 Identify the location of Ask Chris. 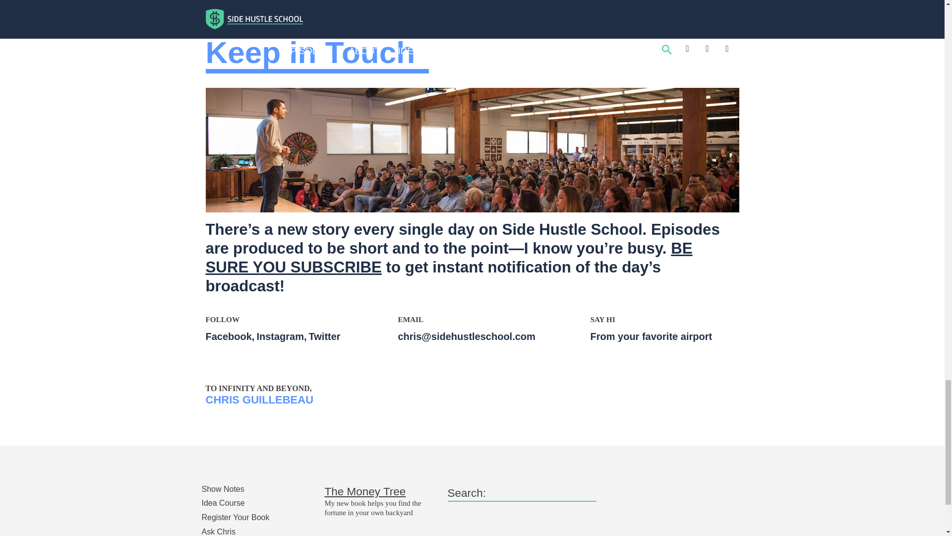
(218, 532).